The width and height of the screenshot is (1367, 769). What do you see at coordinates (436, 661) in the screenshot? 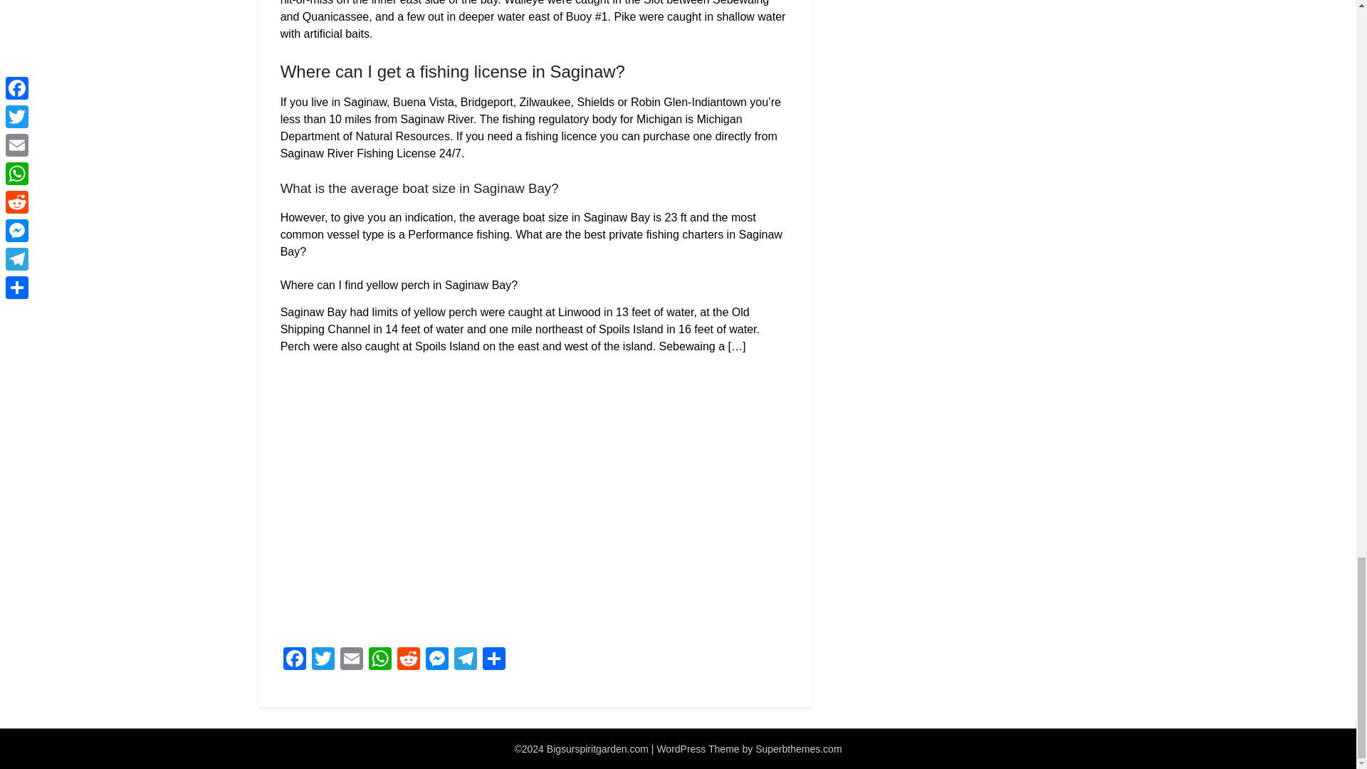
I see `Messenger` at bounding box center [436, 661].